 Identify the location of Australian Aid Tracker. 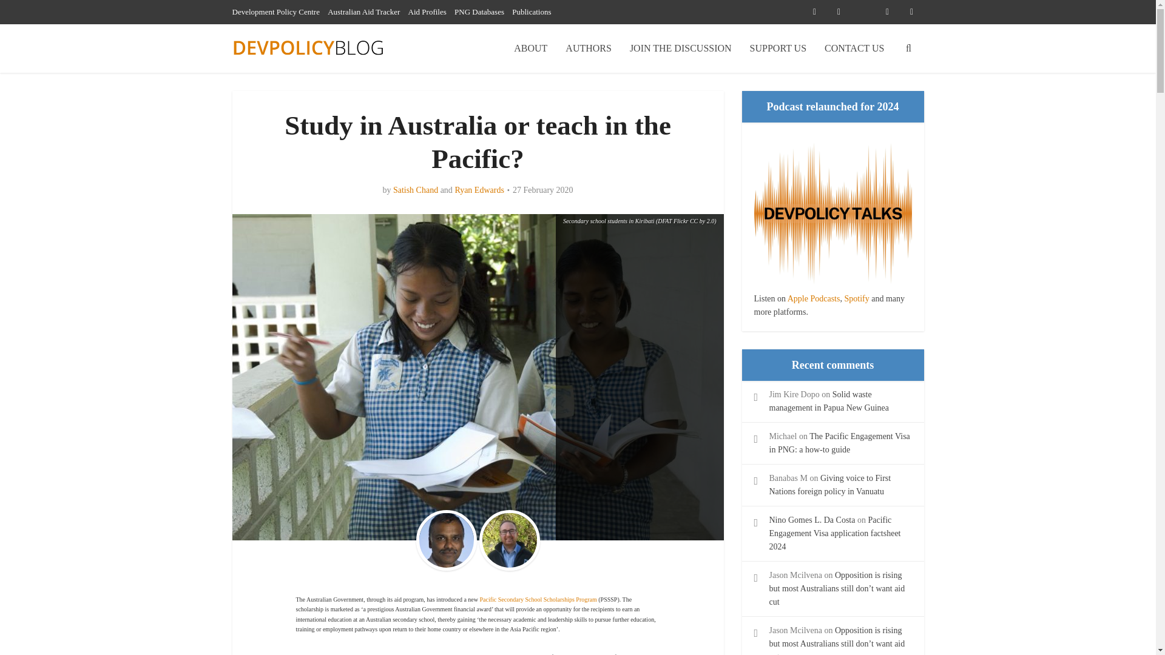
(363, 12).